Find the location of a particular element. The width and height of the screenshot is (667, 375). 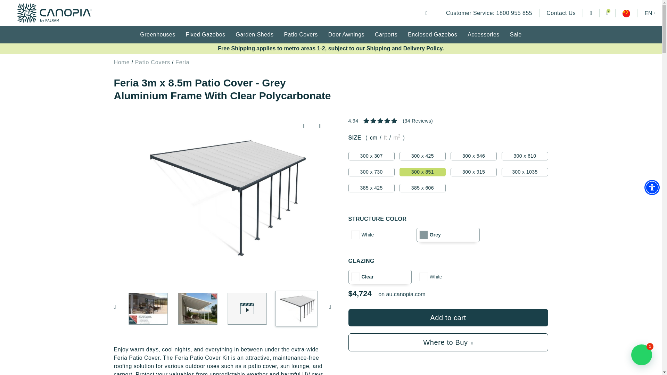

Home. is located at coordinates (489, 12).